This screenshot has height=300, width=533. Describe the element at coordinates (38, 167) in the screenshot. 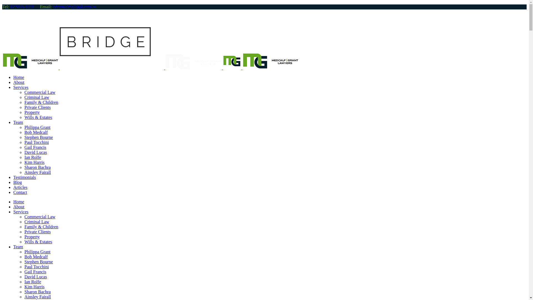

I see `Sharon Bachra` at that location.